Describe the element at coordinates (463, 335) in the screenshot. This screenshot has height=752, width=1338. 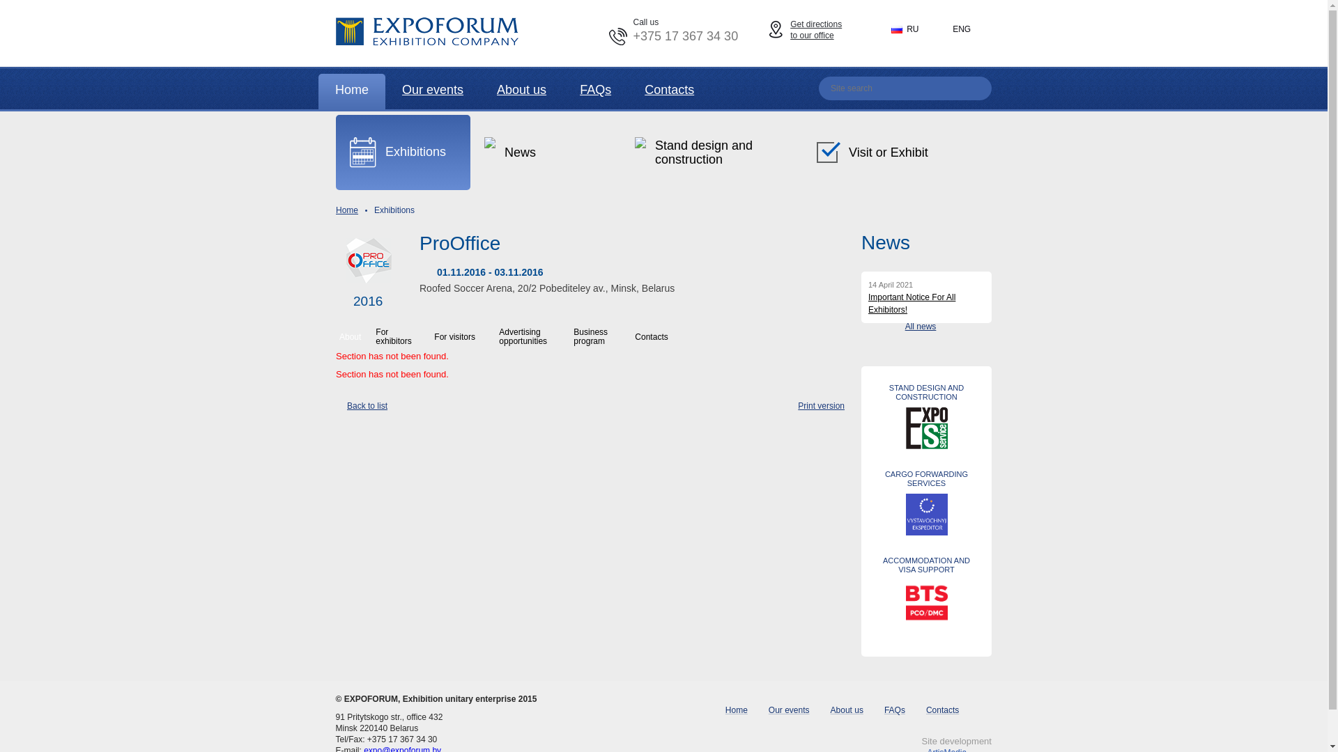
I see `For visitors` at that location.